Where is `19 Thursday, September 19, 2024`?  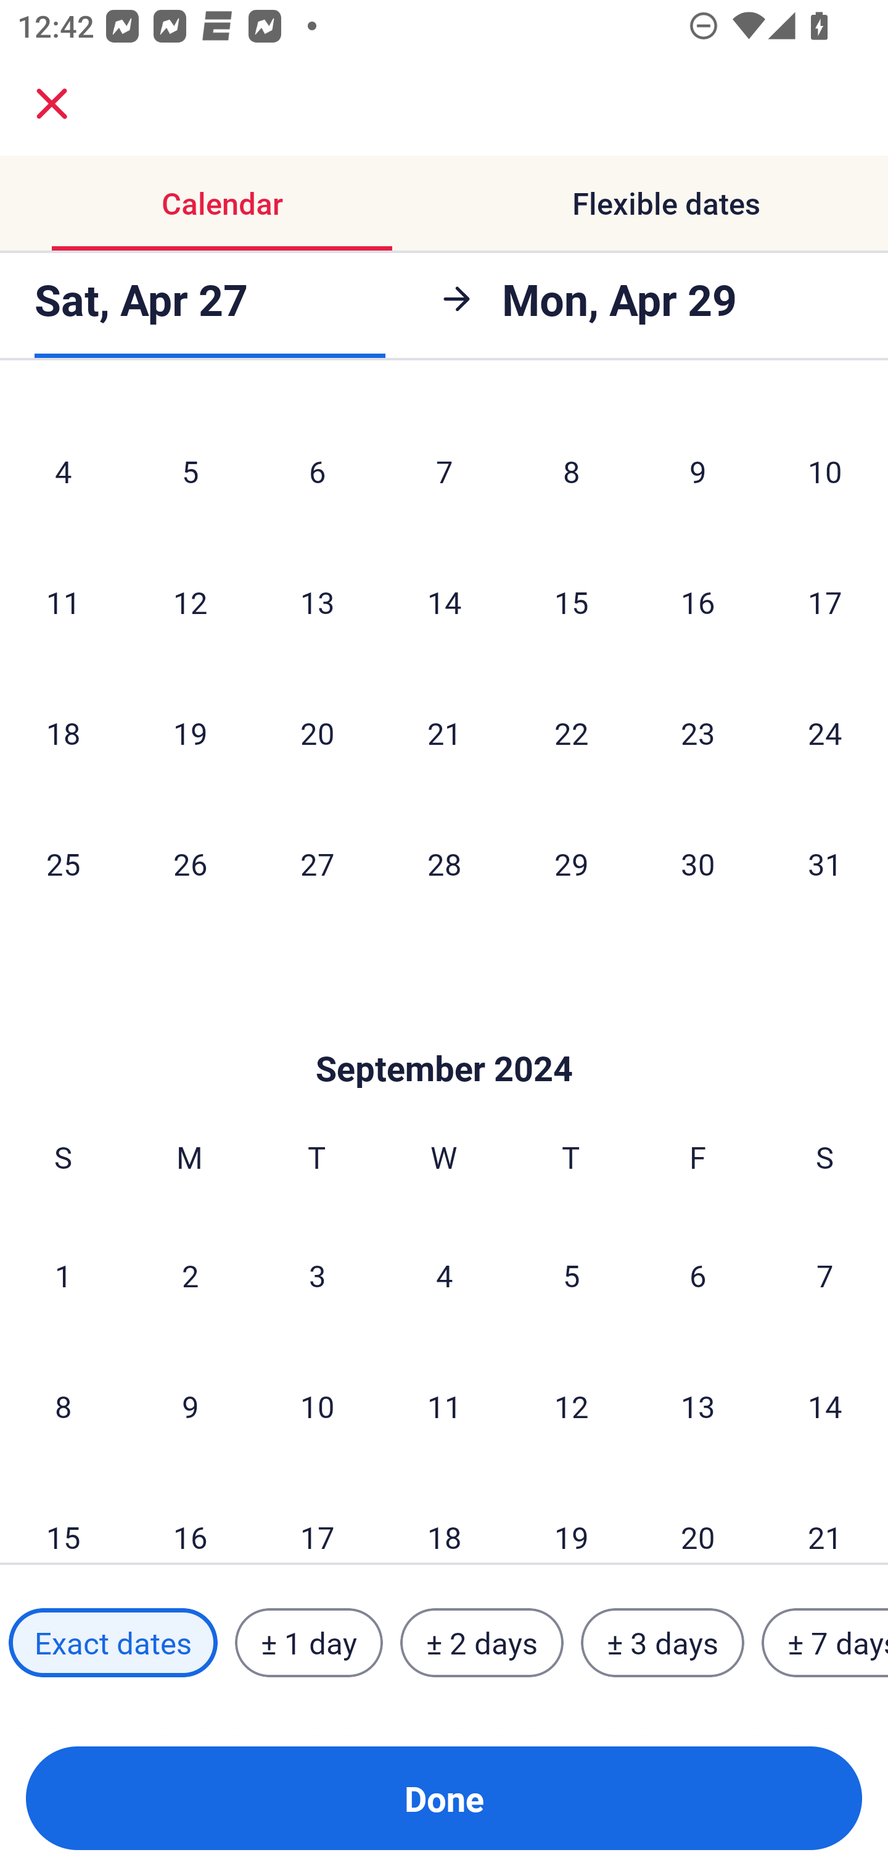
19 Thursday, September 19, 2024 is located at coordinates (571, 1518).